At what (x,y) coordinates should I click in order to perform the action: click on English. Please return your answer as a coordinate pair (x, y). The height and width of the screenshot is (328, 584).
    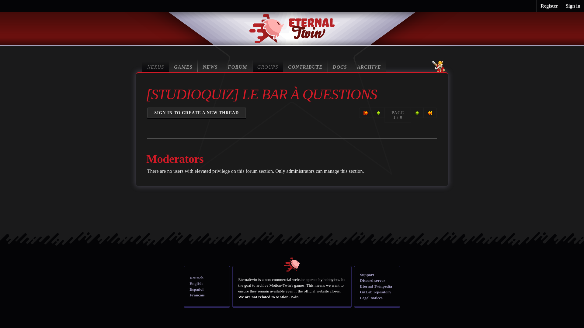
    Looking at the image, I should click on (196, 283).